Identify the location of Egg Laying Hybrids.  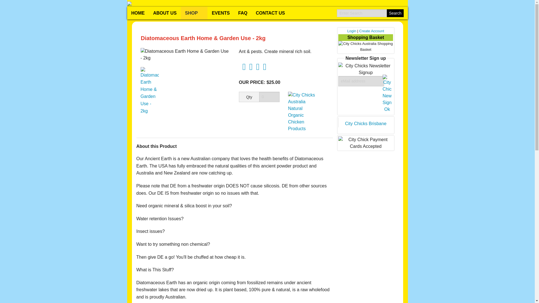
(193, 91).